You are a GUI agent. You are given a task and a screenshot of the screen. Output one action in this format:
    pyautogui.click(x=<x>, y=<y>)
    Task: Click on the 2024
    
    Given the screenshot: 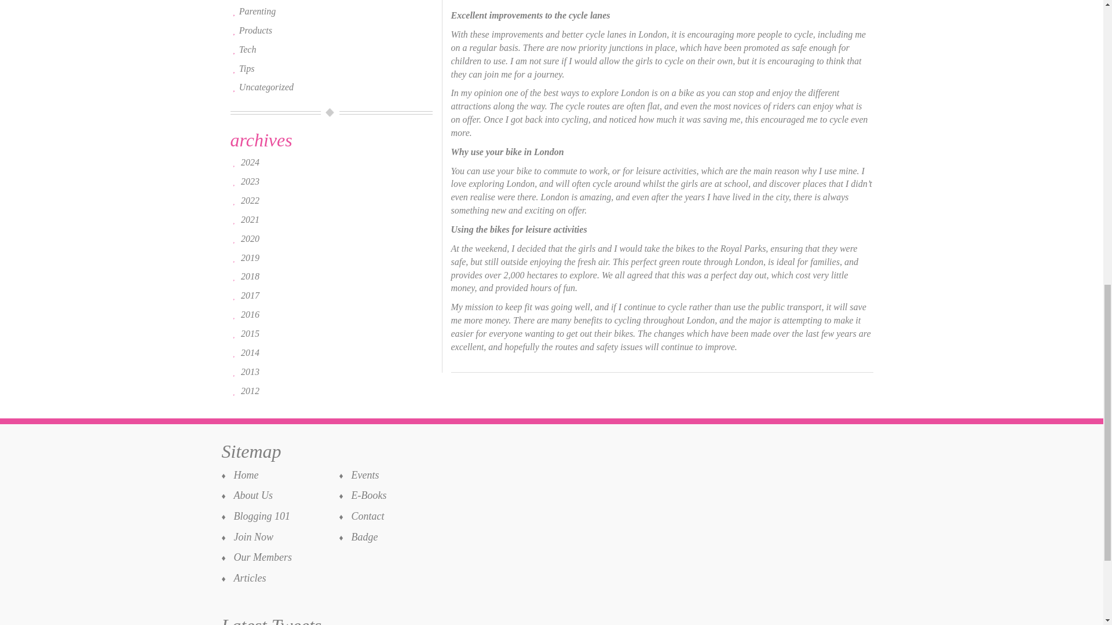 What is the action you would take?
    pyautogui.click(x=250, y=162)
    